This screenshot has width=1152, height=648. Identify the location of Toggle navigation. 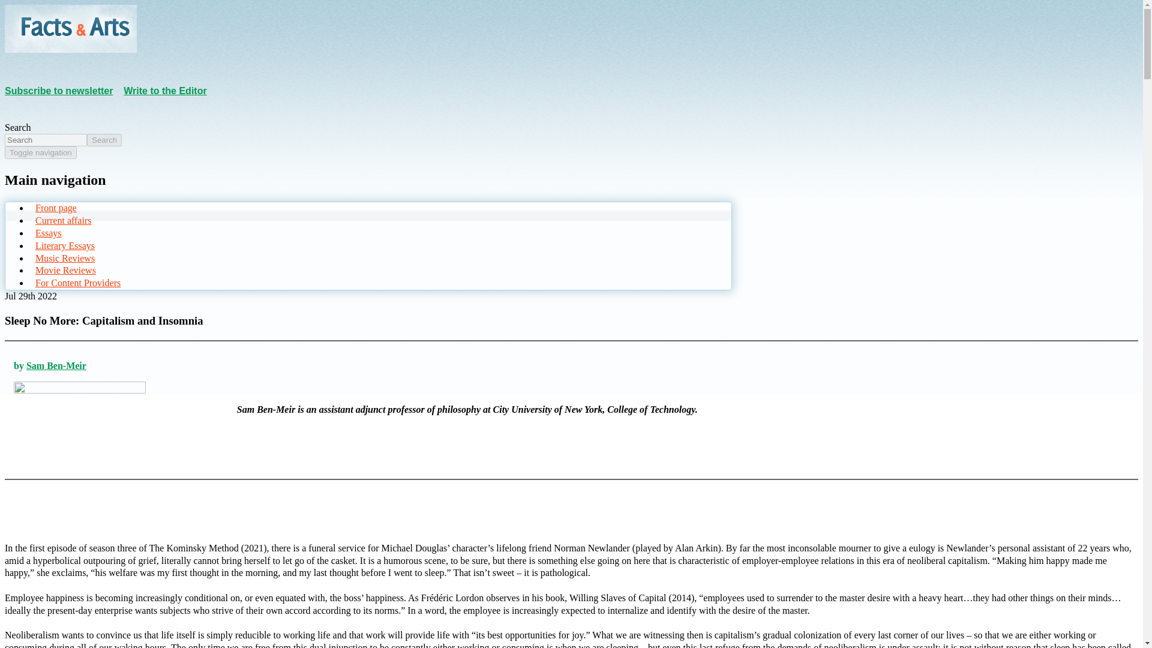
(41, 152).